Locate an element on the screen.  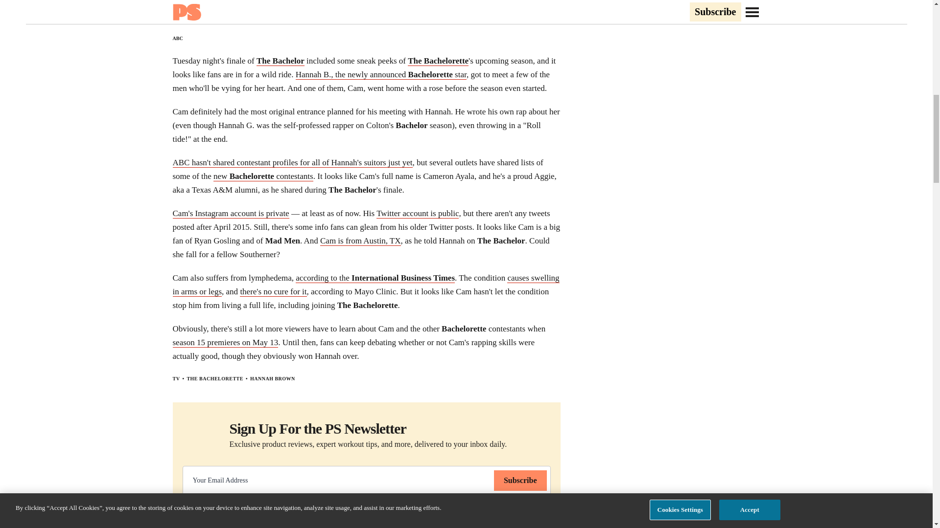
Subscribe is located at coordinates (520, 481).